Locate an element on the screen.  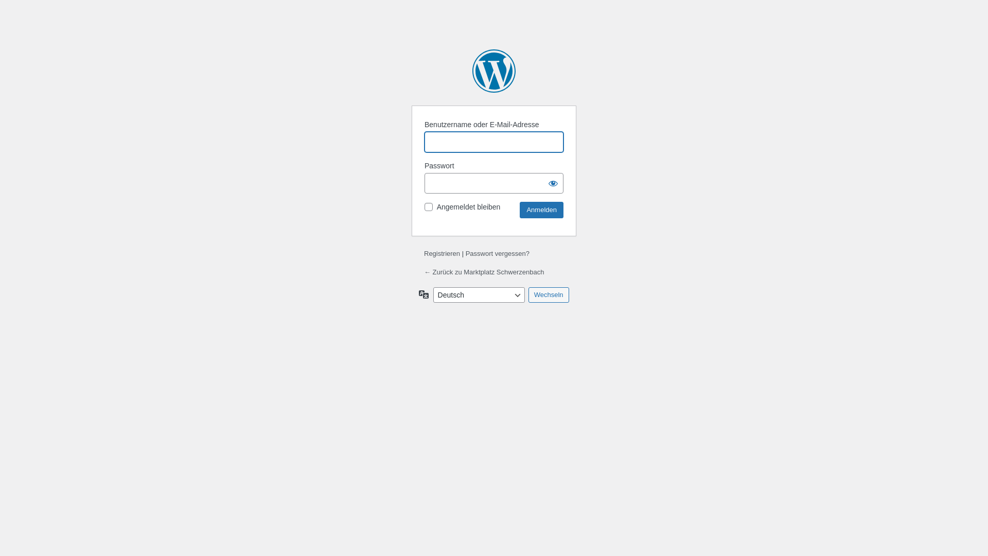
Registrieren is located at coordinates (442, 253).